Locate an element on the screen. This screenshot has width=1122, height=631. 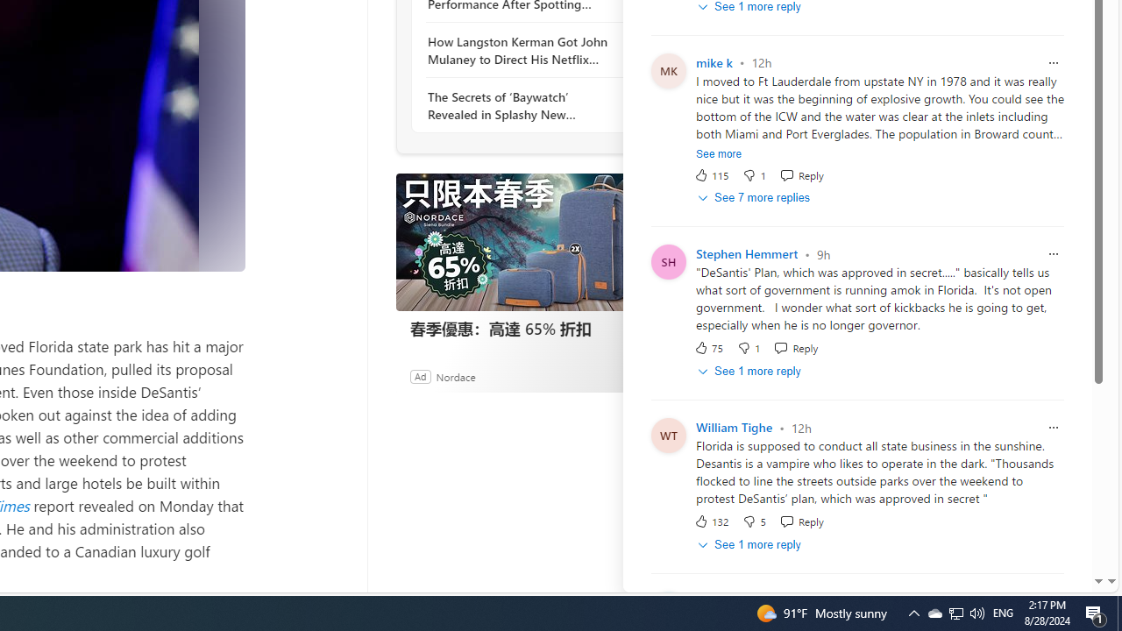
Report comment is located at coordinates (1054, 599).